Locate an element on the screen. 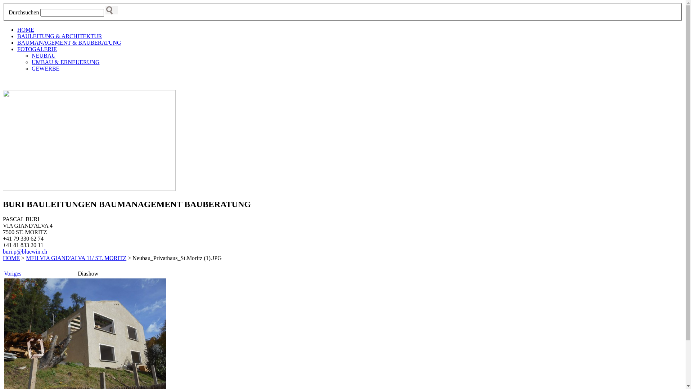 The height and width of the screenshot is (389, 691). BAUMANAGEMENT & BAUBERATUNG is located at coordinates (69, 43).